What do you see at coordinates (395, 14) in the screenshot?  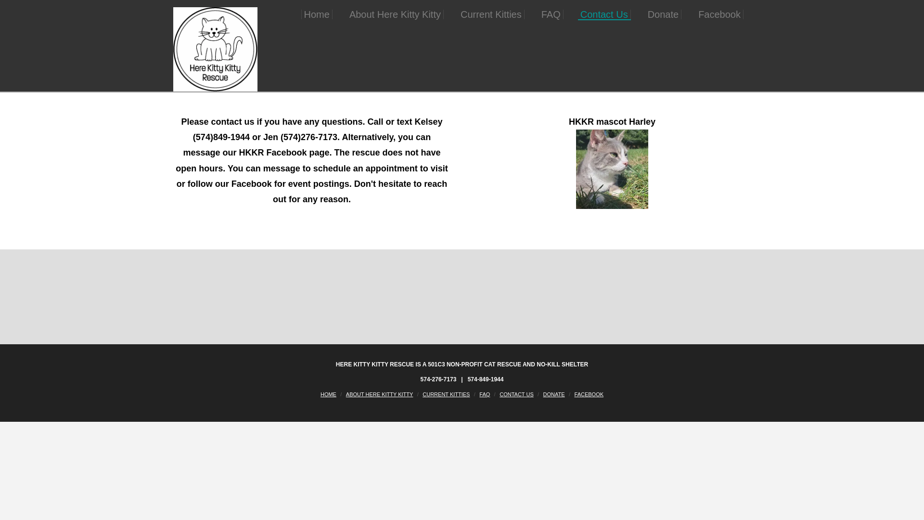 I see `About Here Kitty Kitty` at bounding box center [395, 14].